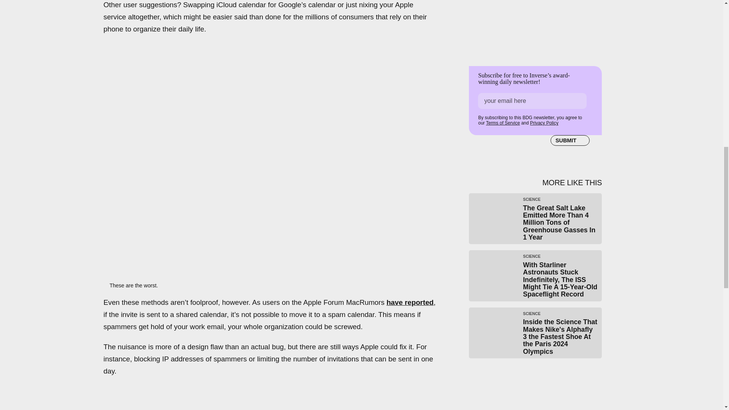 This screenshot has height=410, width=729. What do you see at coordinates (503, 123) in the screenshot?
I see `Terms of Service` at bounding box center [503, 123].